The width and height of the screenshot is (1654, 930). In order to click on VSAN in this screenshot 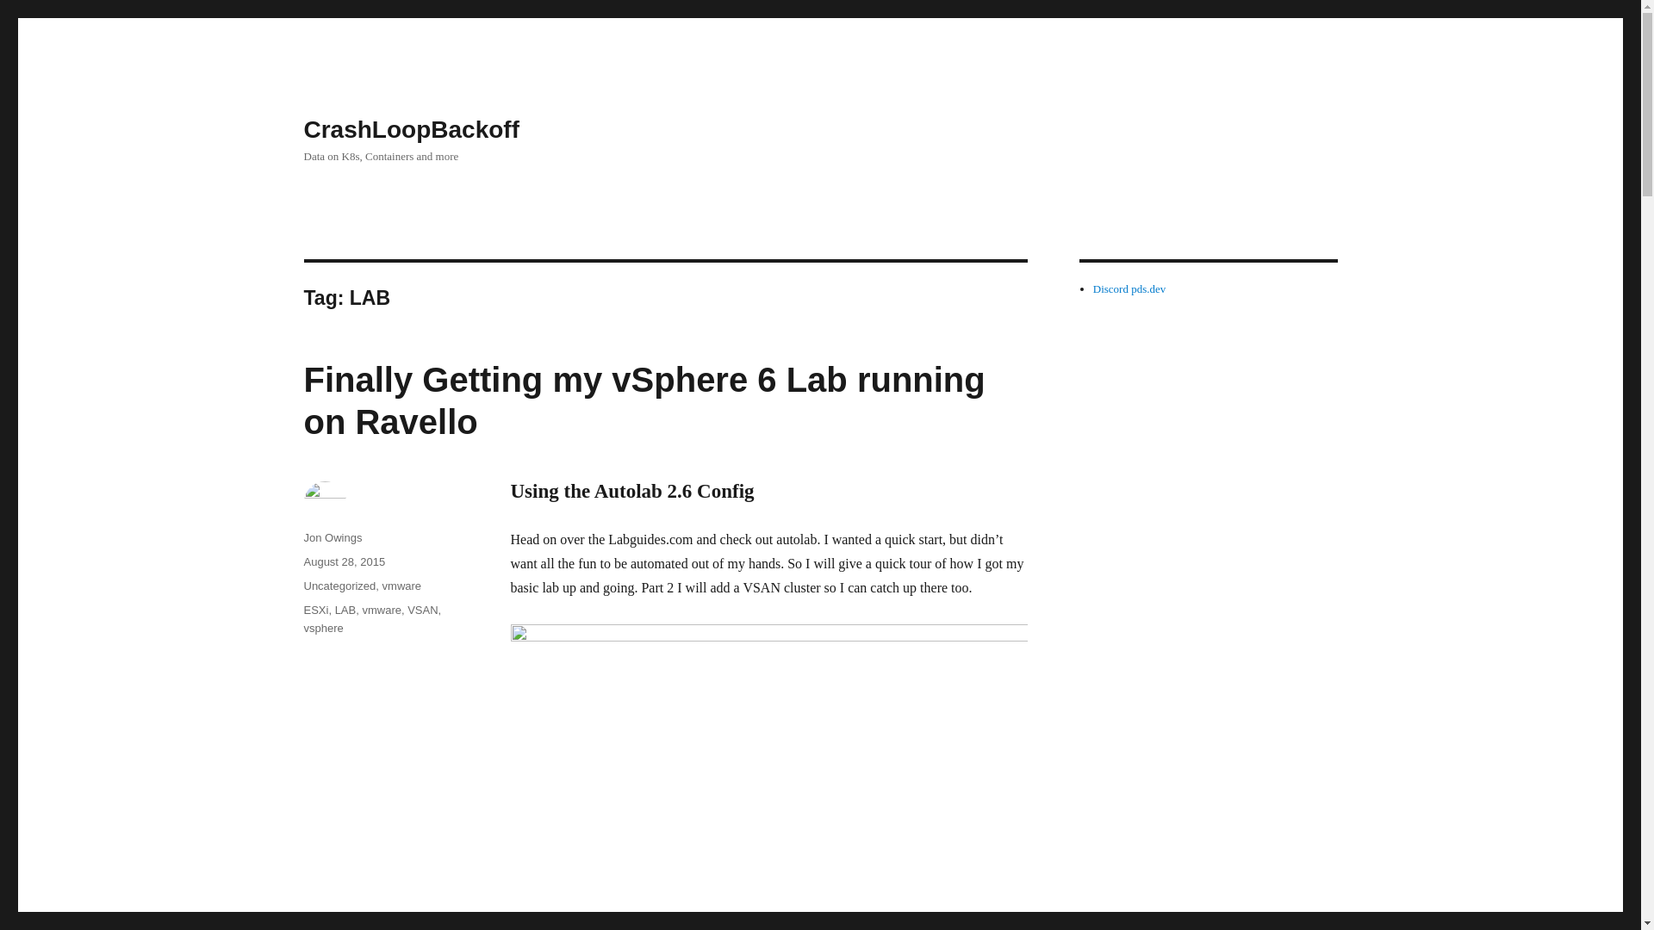, I will do `click(422, 610)`.